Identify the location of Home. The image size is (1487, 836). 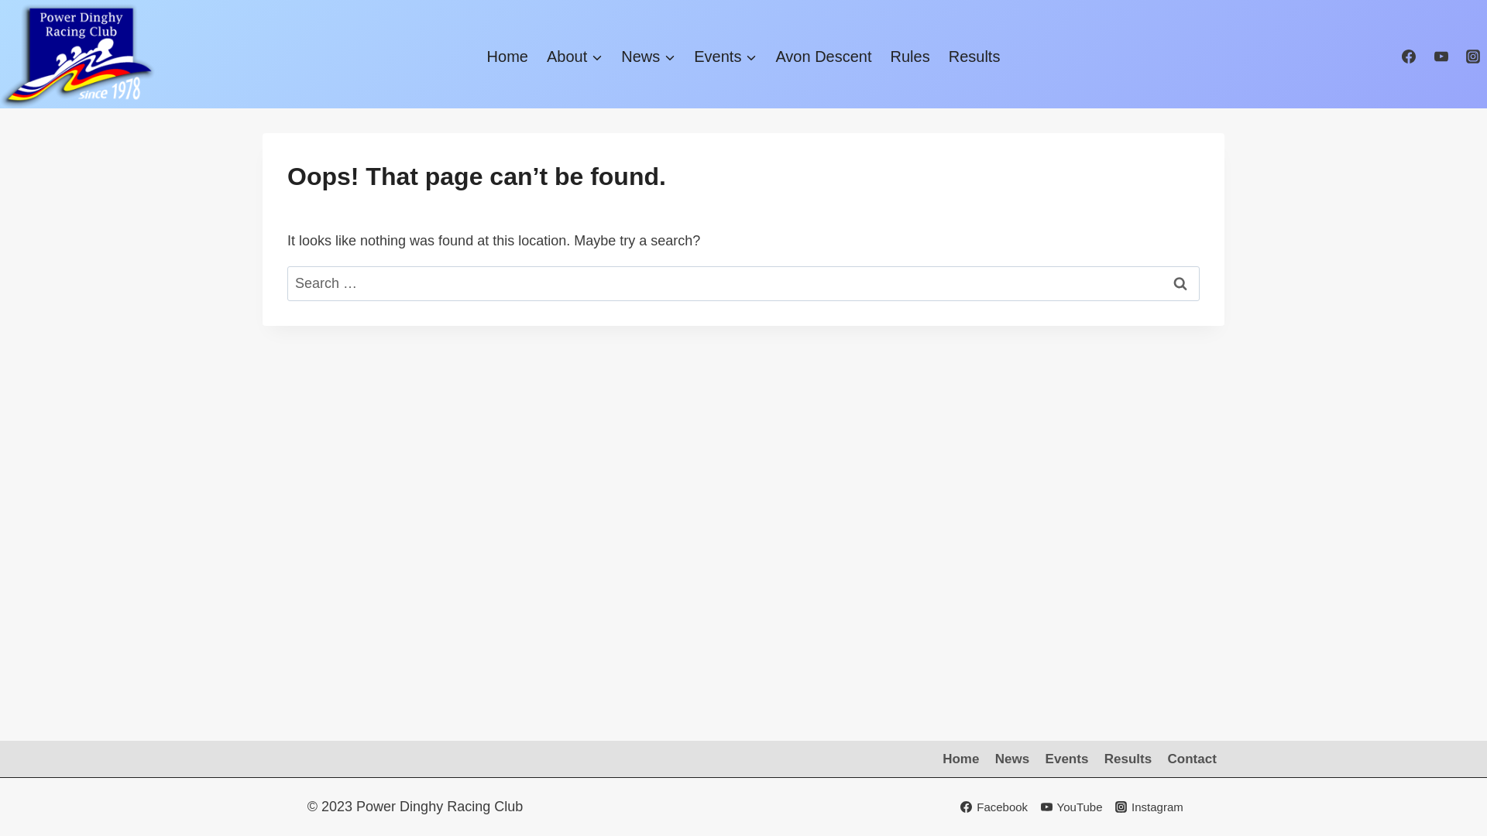
(961, 759).